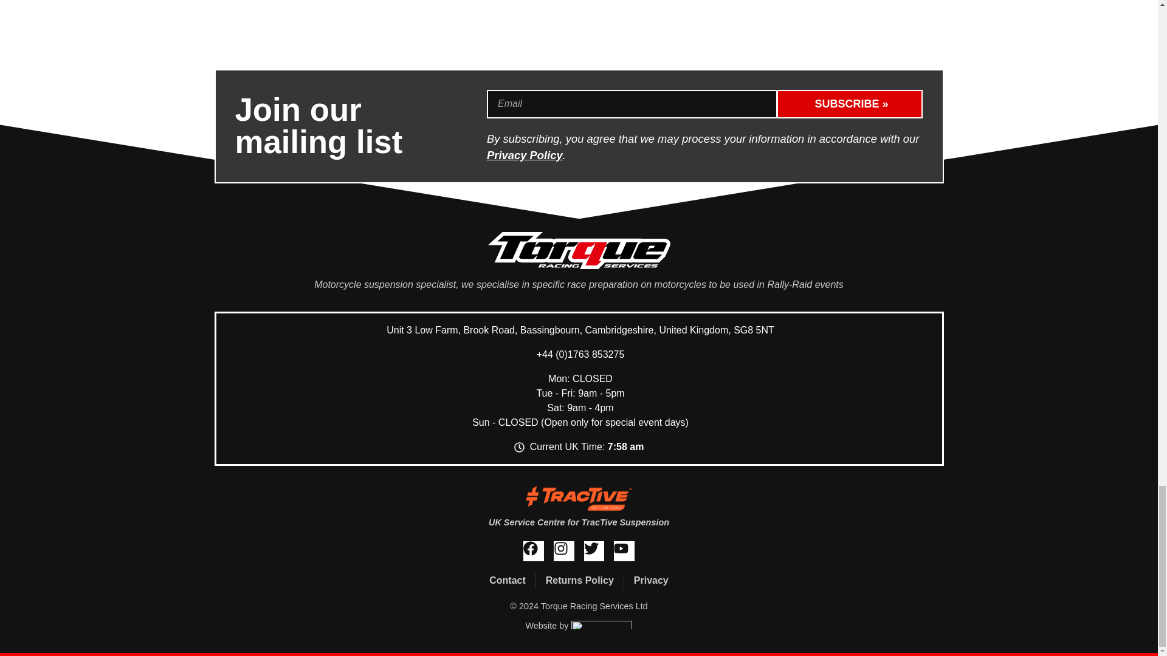 Image resolution: width=1167 pixels, height=656 pixels. Describe the element at coordinates (580, 580) in the screenshot. I see `Returns Policy` at that location.